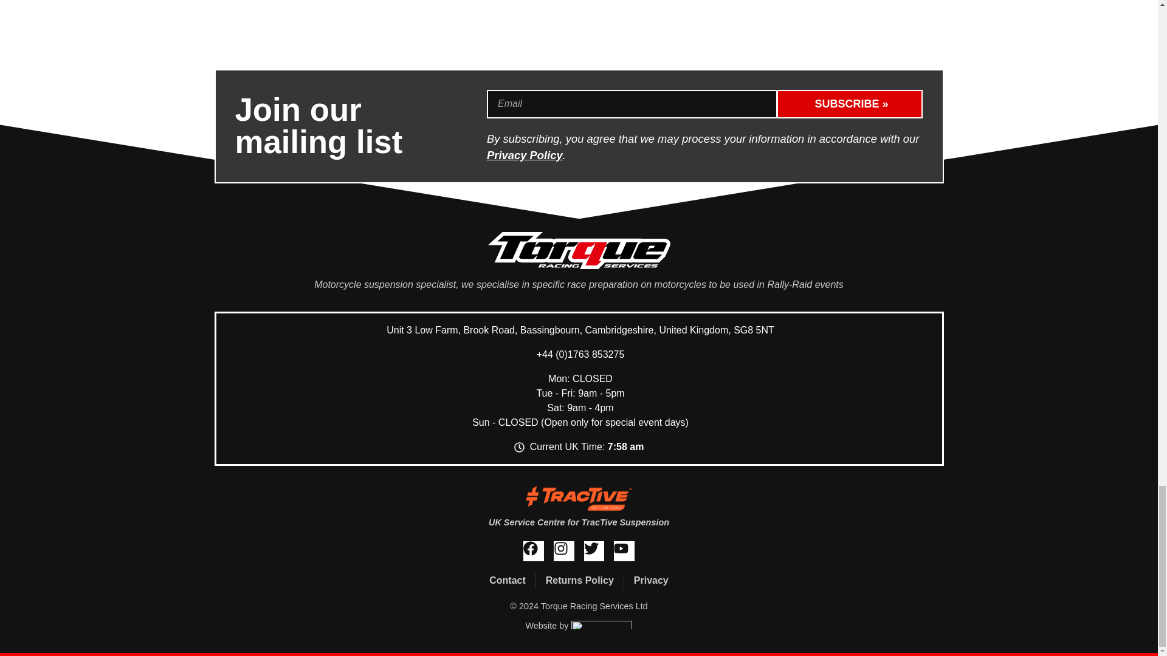 Image resolution: width=1167 pixels, height=656 pixels. Describe the element at coordinates (580, 580) in the screenshot. I see `Returns Policy` at that location.